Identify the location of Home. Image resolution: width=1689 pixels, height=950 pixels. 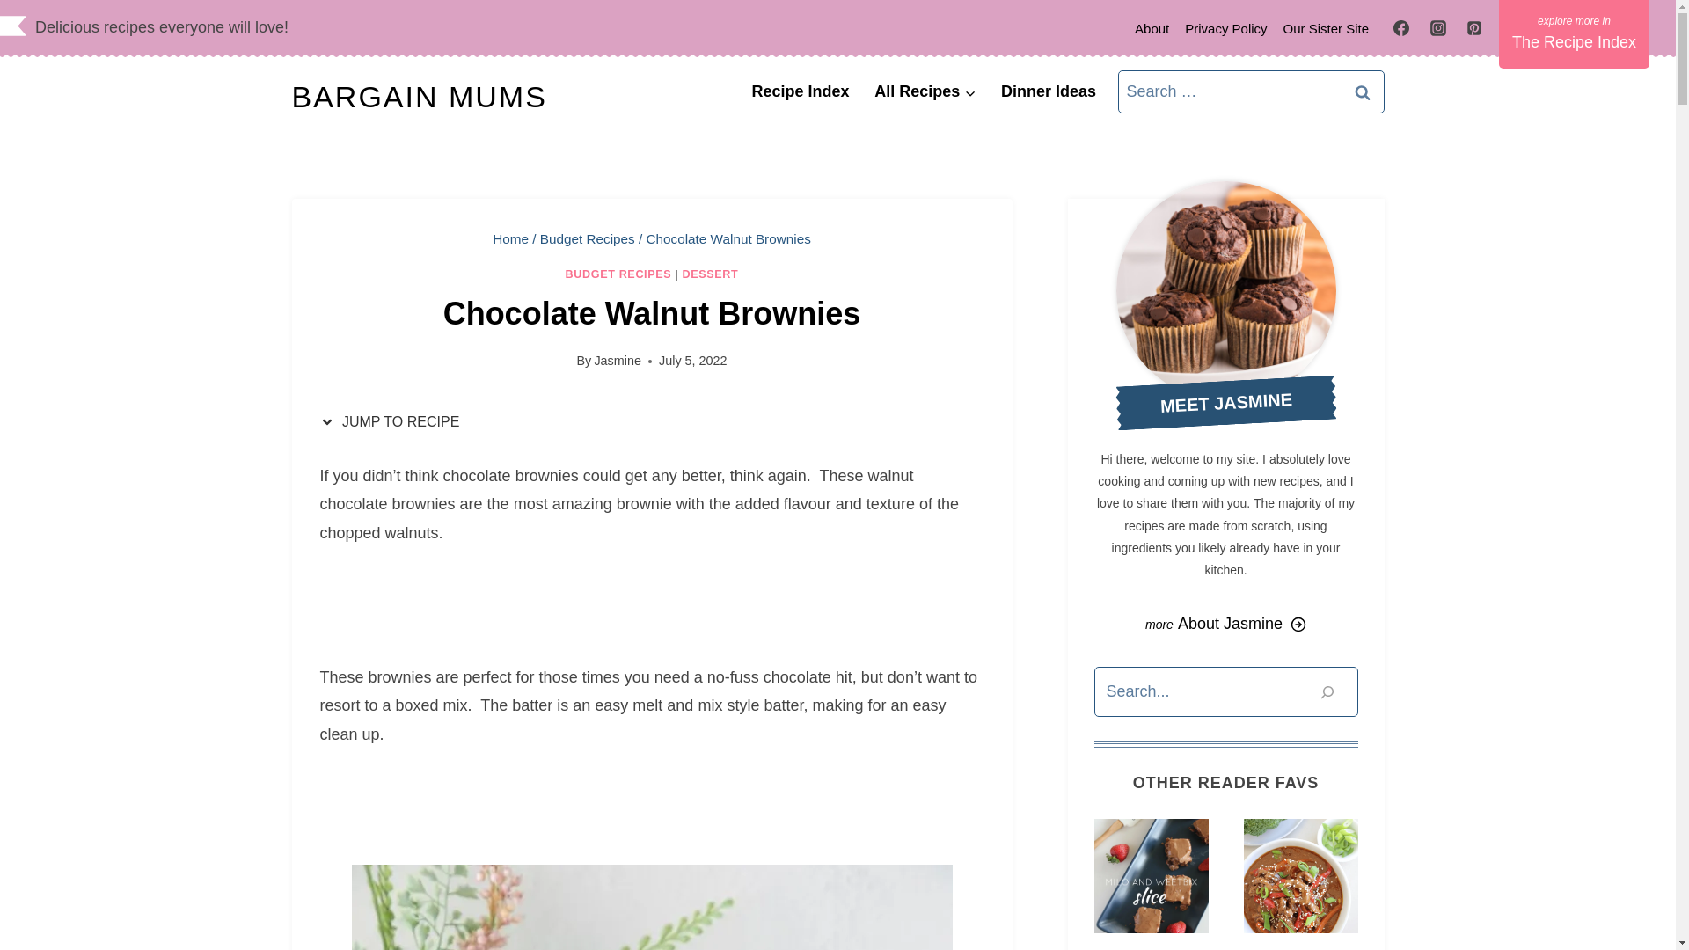
(510, 238).